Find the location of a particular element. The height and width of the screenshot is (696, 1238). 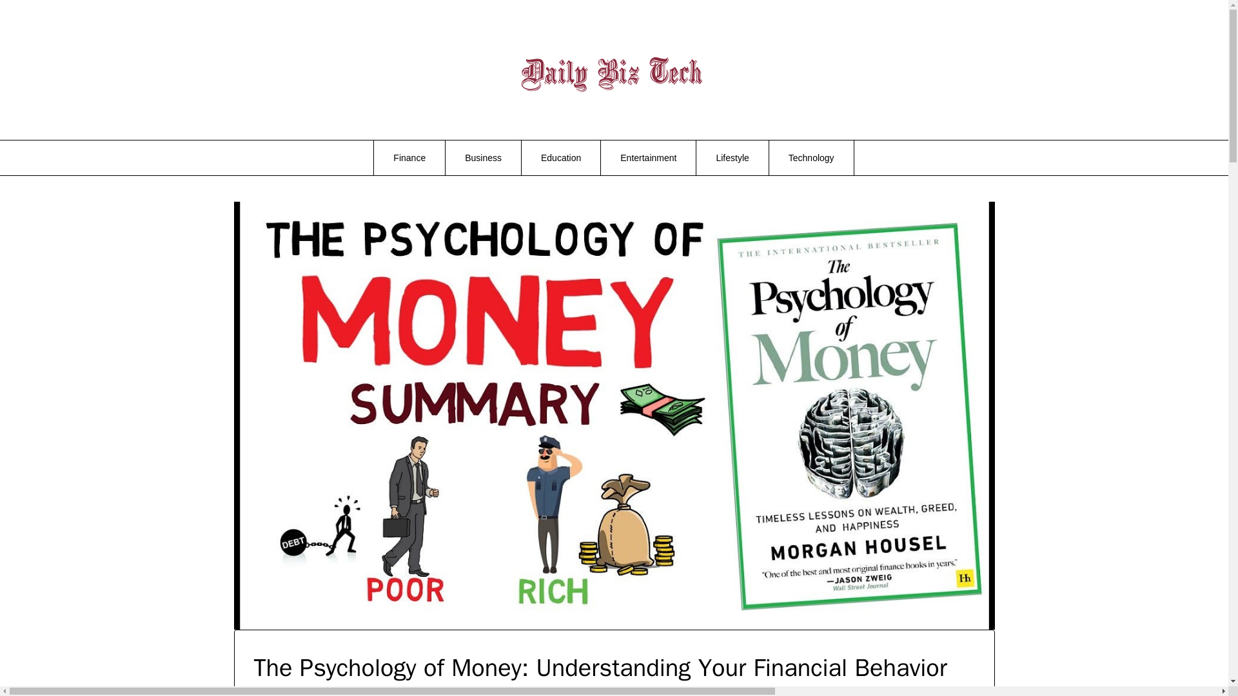

Technology is located at coordinates (811, 158).